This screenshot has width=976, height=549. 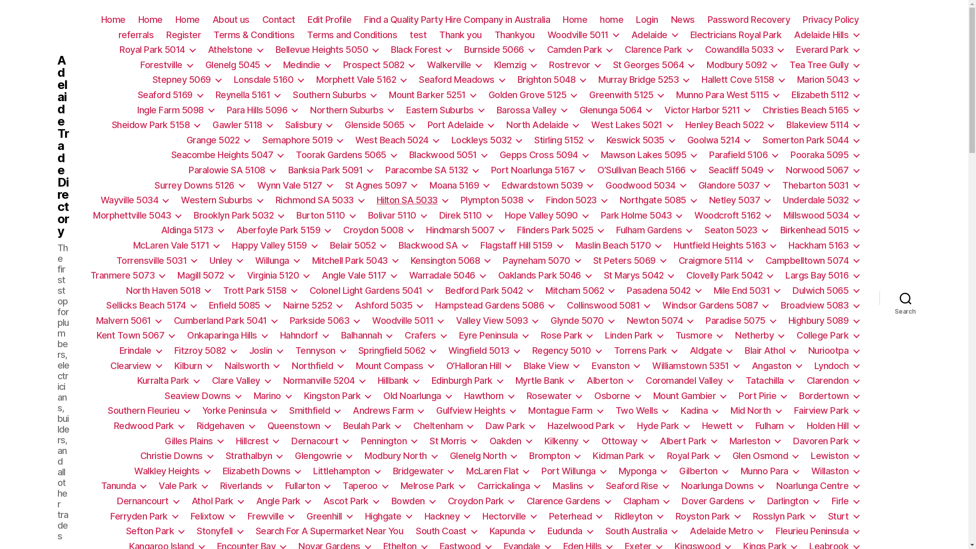 I want to click on Marion 5043, so click(x=828, y=80).